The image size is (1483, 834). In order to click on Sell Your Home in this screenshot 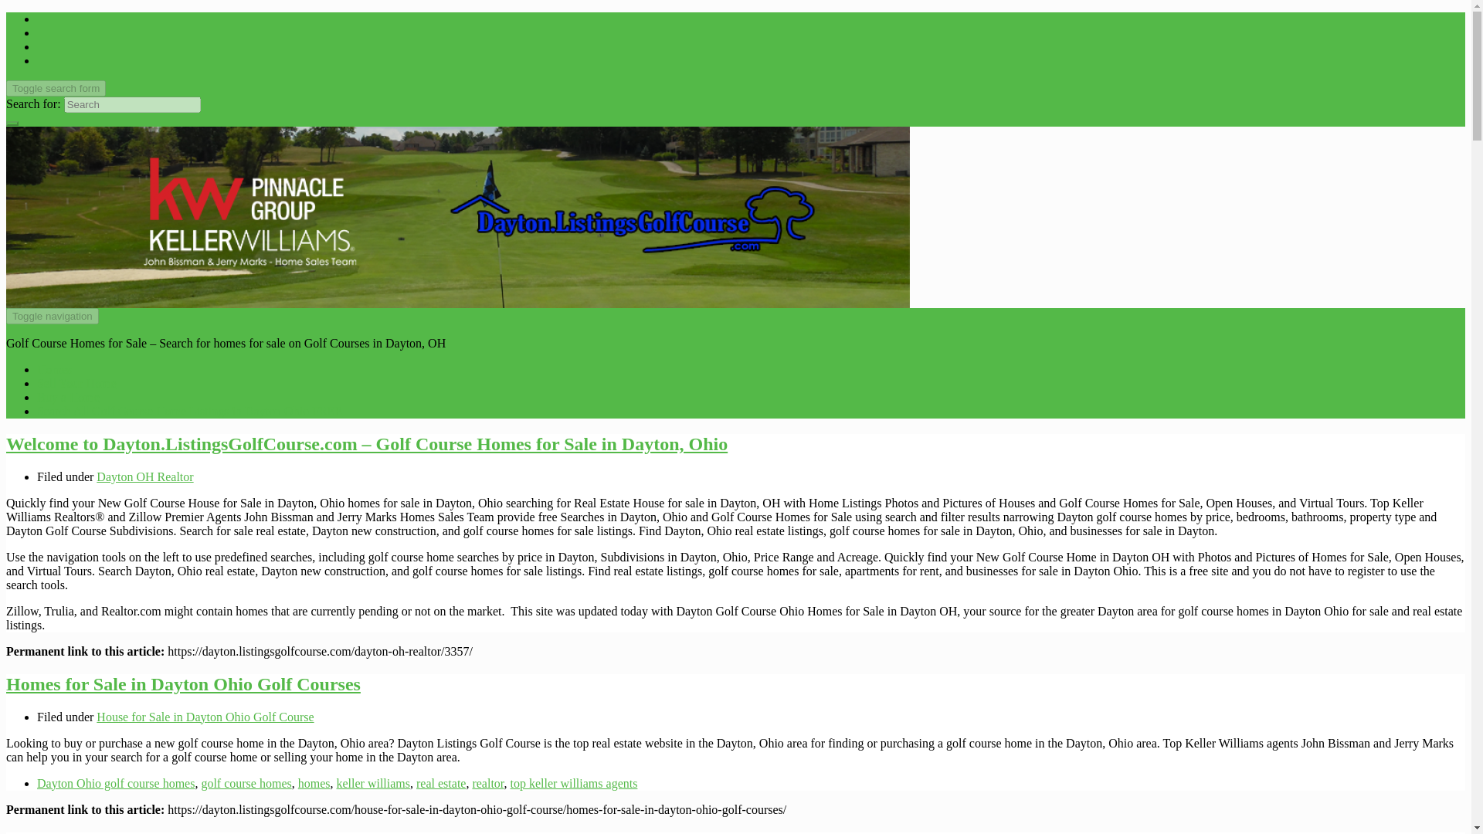, I will do `click(77, 383)`.